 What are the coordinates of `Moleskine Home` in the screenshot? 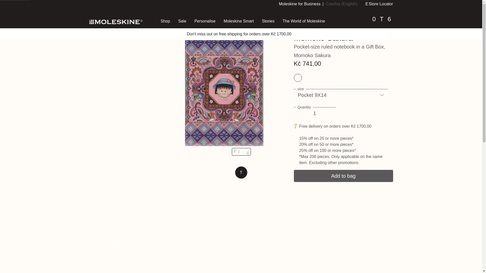 It's located at (115, 21).